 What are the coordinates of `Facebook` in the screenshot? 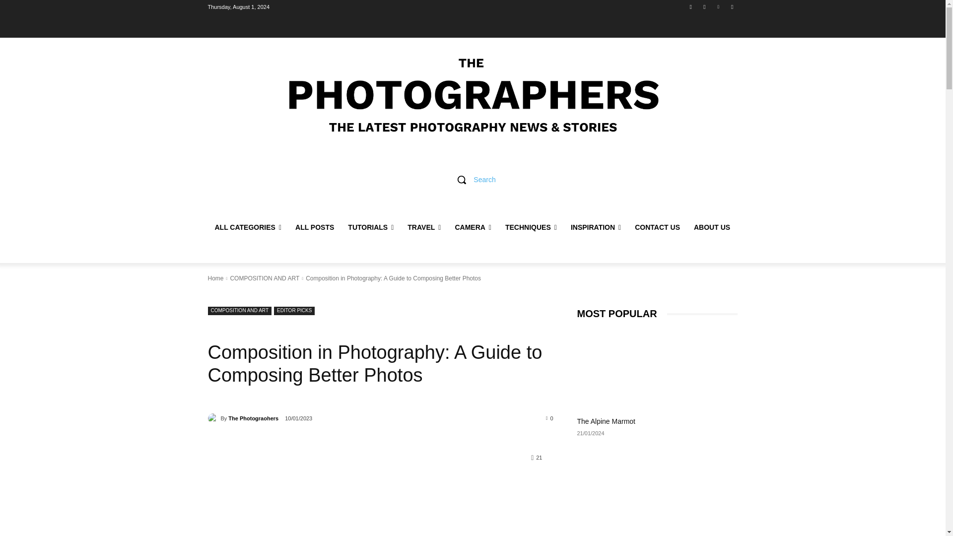 It's located at (691, 6).